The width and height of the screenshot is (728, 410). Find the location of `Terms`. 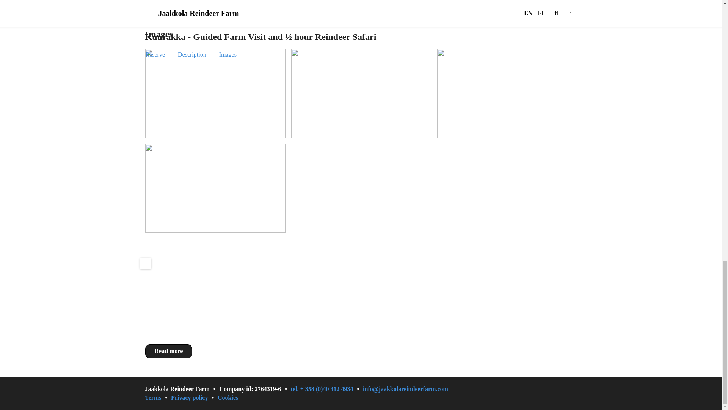

Terms is located at coordinates (158, 398).